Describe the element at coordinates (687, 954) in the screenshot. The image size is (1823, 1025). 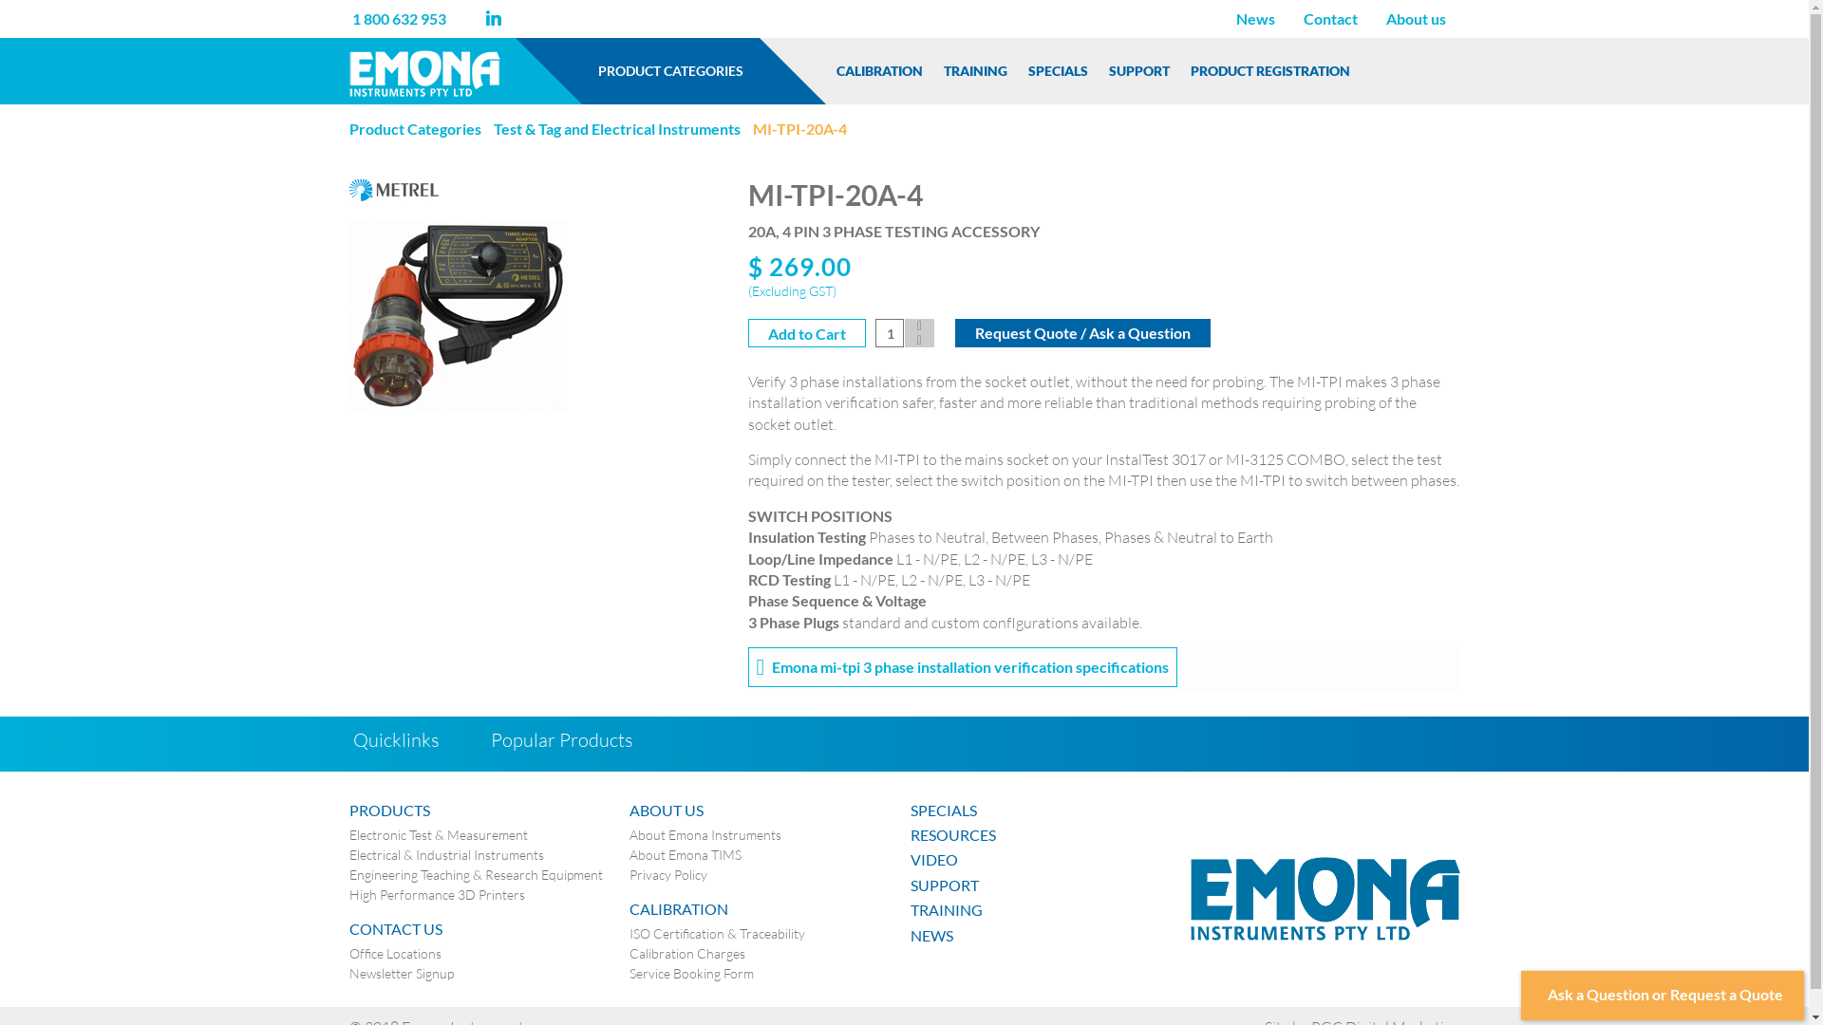
I see `Calibration Charges` at that location.